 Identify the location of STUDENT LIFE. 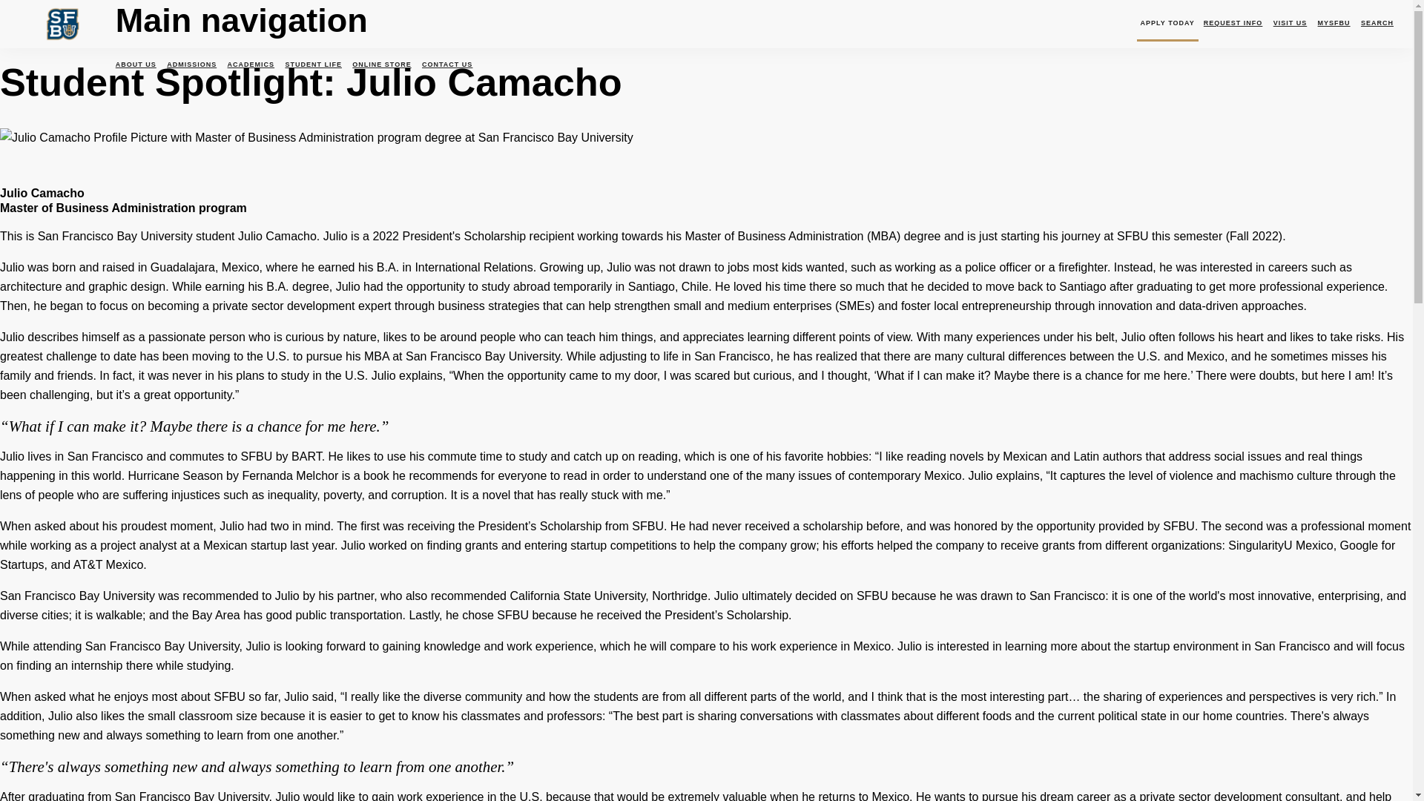
(313, 64).